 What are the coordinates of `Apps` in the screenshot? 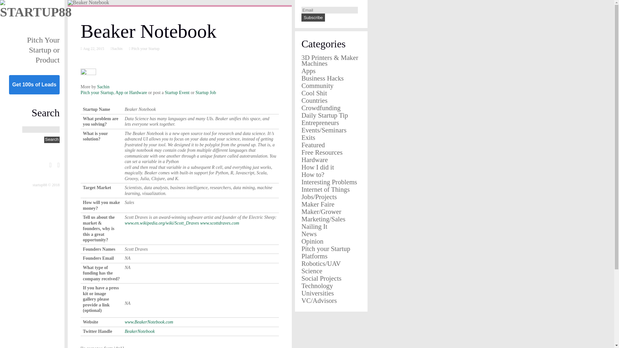 It's located at (309, 71).